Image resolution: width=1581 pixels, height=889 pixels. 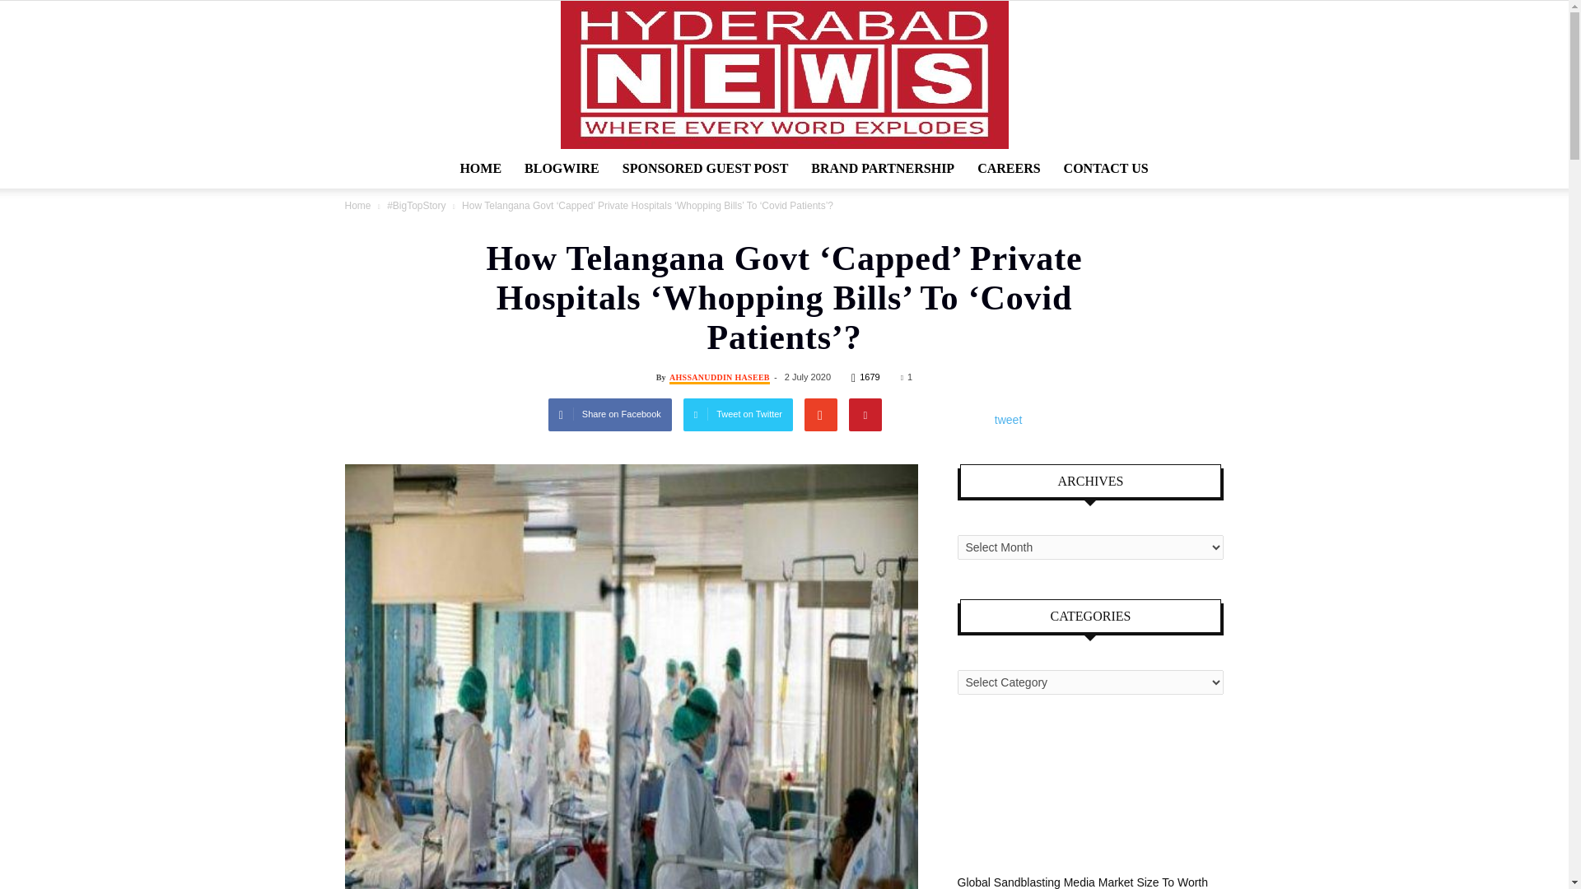 I want to click on 1, so click(x=906, y=377).